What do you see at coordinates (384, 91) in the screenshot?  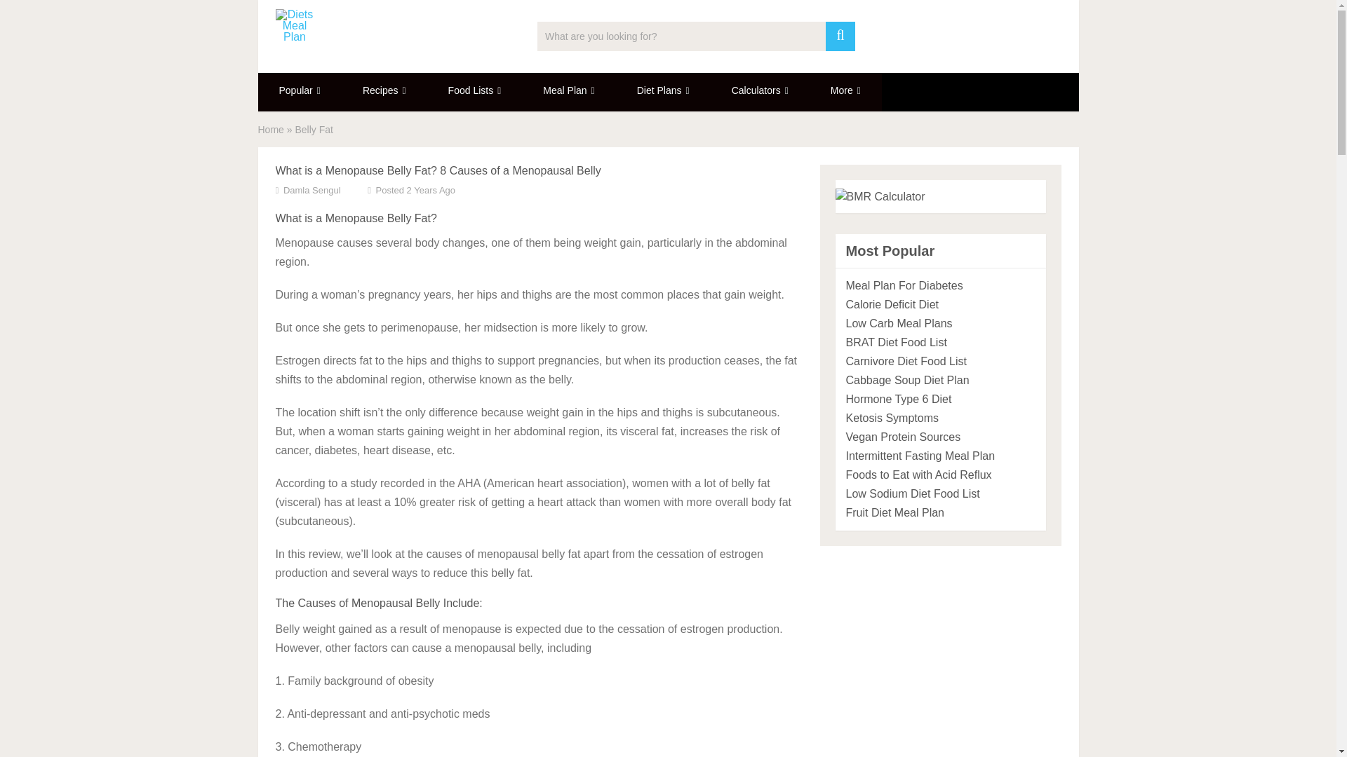 I see `Recipes` at bounding box center [384, 91].